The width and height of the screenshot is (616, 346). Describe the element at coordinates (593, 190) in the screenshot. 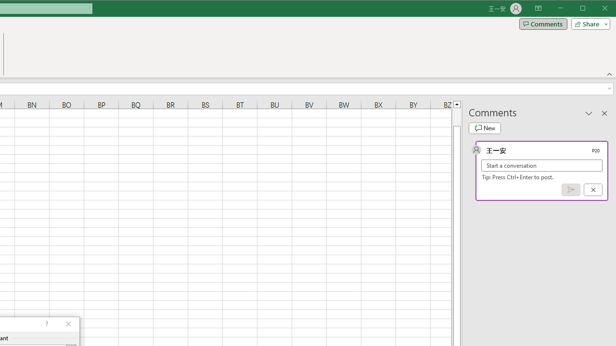

I see `Cancel` at that location.